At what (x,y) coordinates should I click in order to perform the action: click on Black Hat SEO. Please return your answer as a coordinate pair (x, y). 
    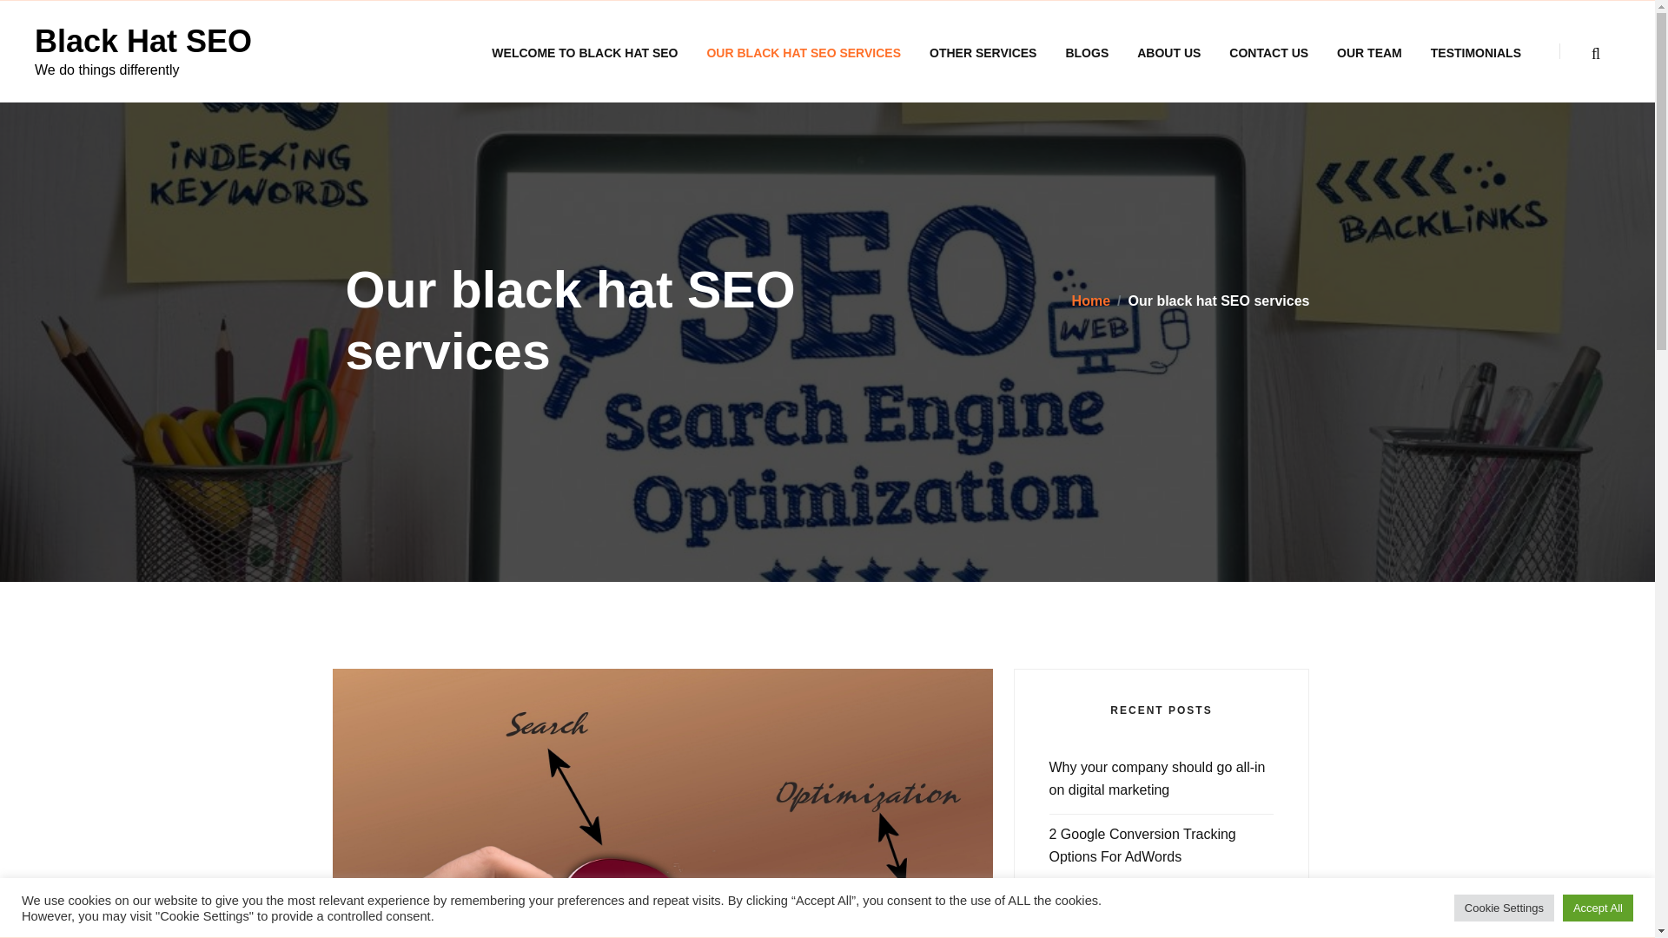
    Looking at the image, I should click on (142, 42).